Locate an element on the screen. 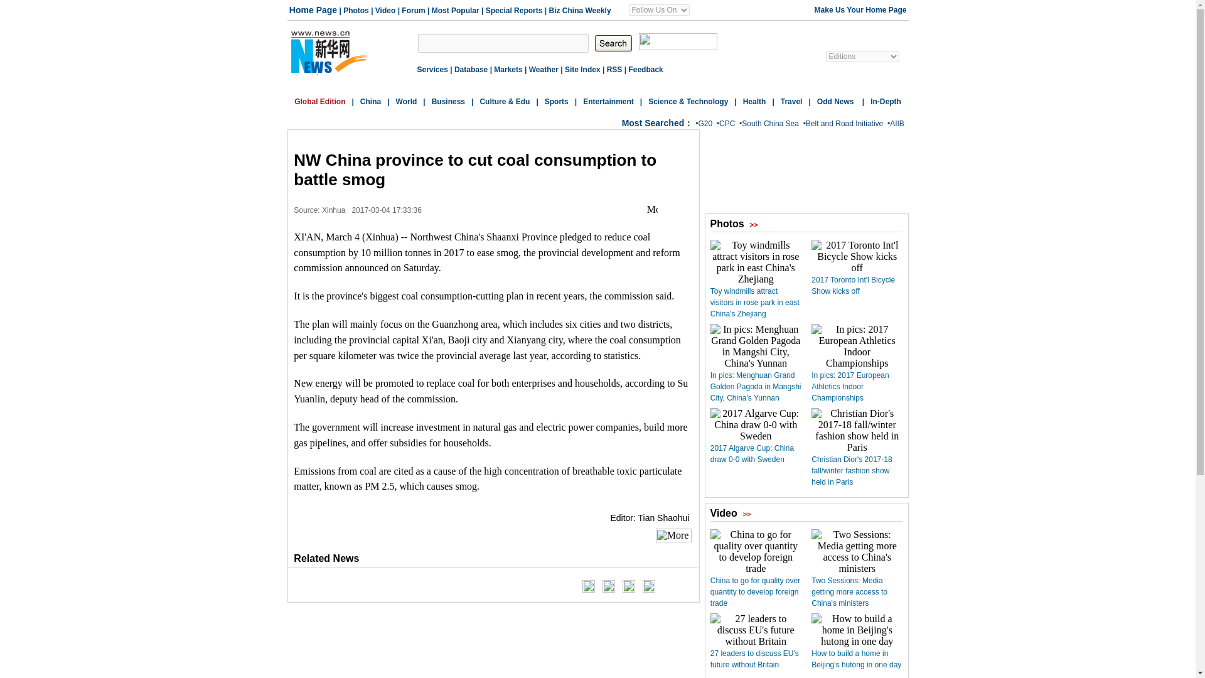  More is located at coordinates (653, 210).